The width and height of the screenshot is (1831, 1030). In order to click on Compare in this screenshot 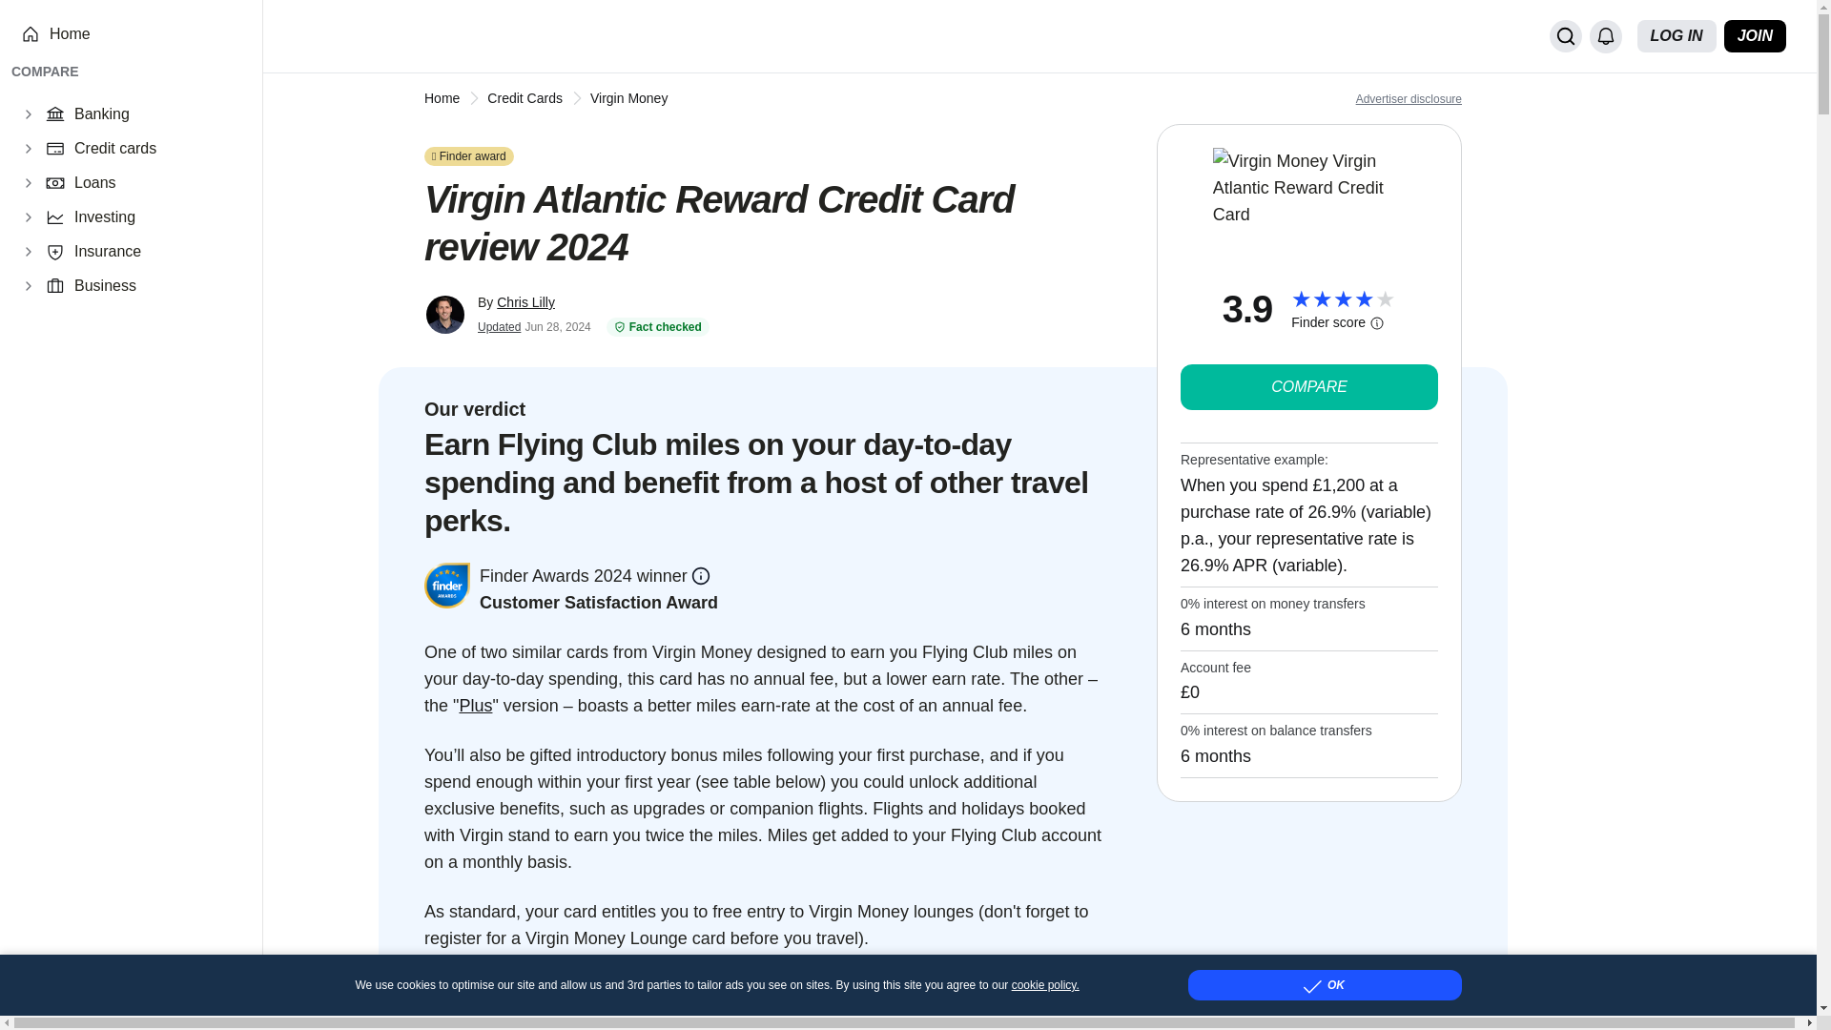, I will do `click(1308, 387)`.